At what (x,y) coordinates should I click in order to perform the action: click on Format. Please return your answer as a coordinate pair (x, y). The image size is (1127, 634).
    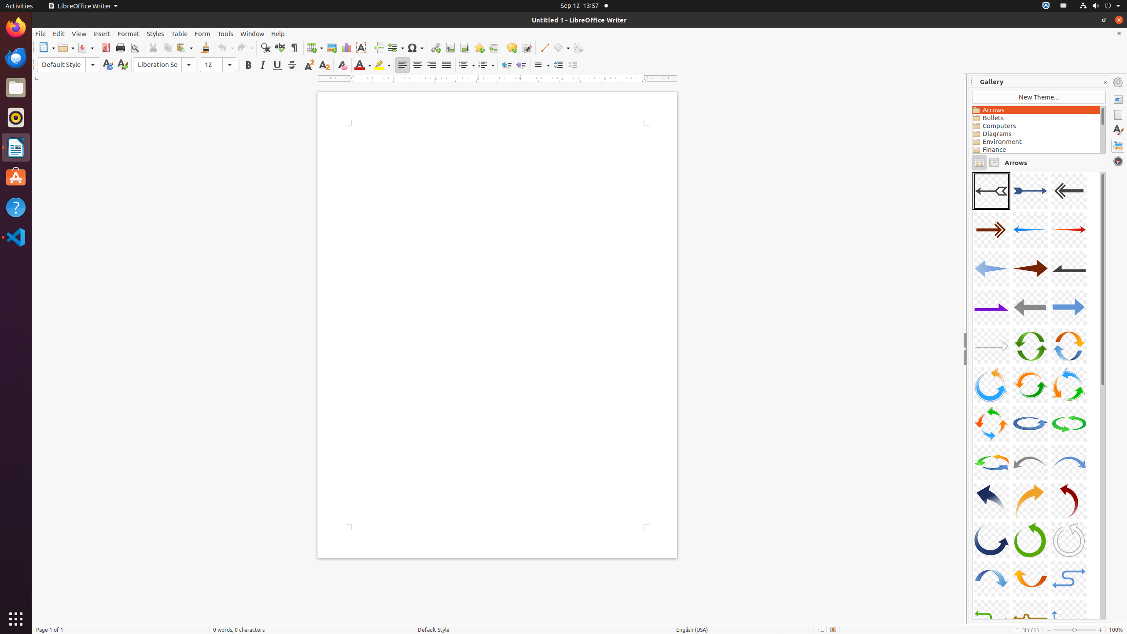
    Looking at the image, I should click on (129, 33).